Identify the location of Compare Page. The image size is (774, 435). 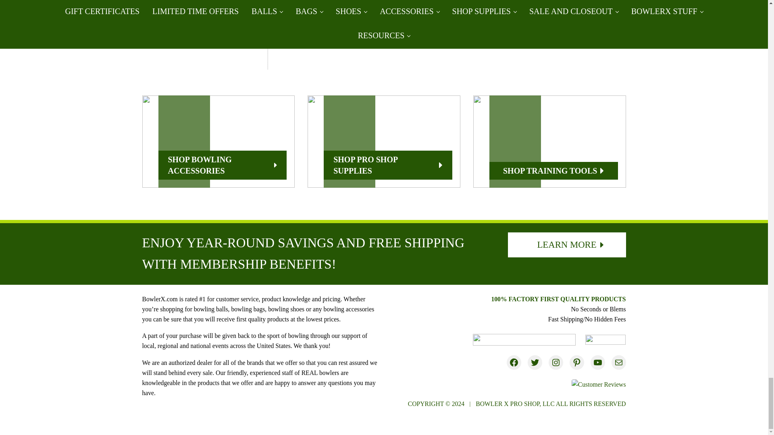
(610, 25).